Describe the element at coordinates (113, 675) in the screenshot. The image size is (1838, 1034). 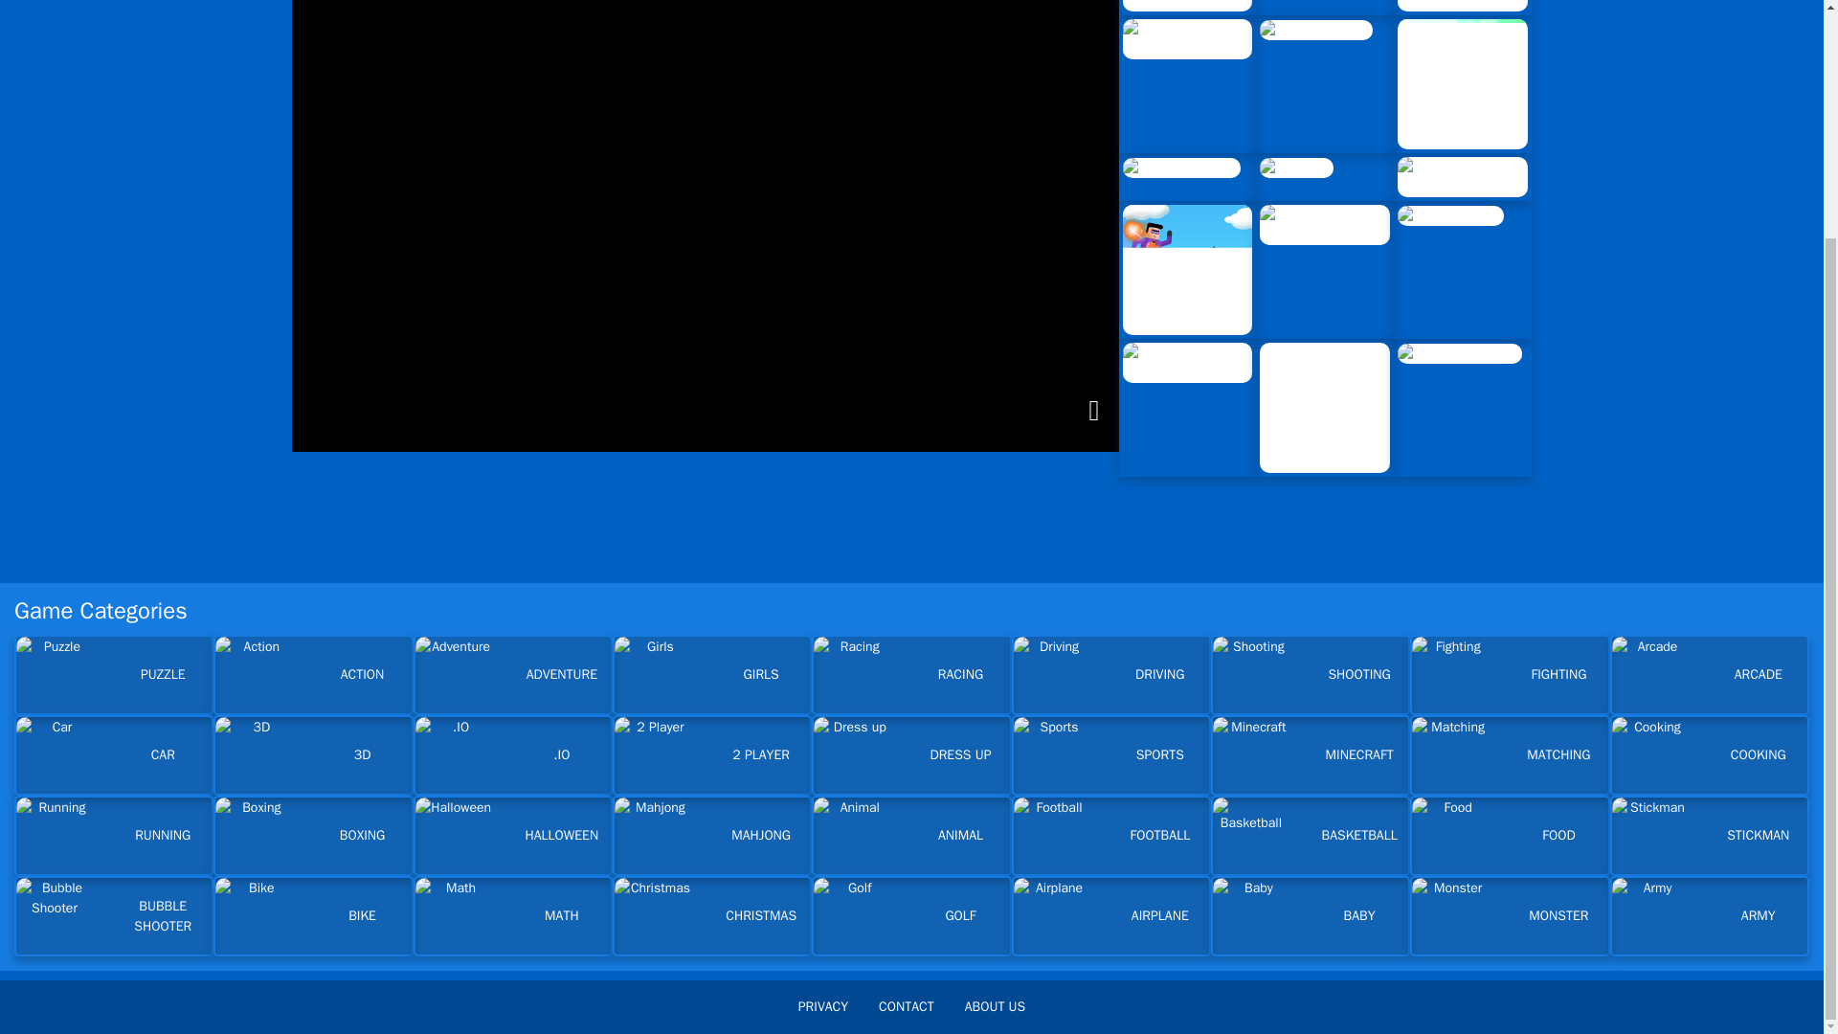
I see `Puzzle` at that location.